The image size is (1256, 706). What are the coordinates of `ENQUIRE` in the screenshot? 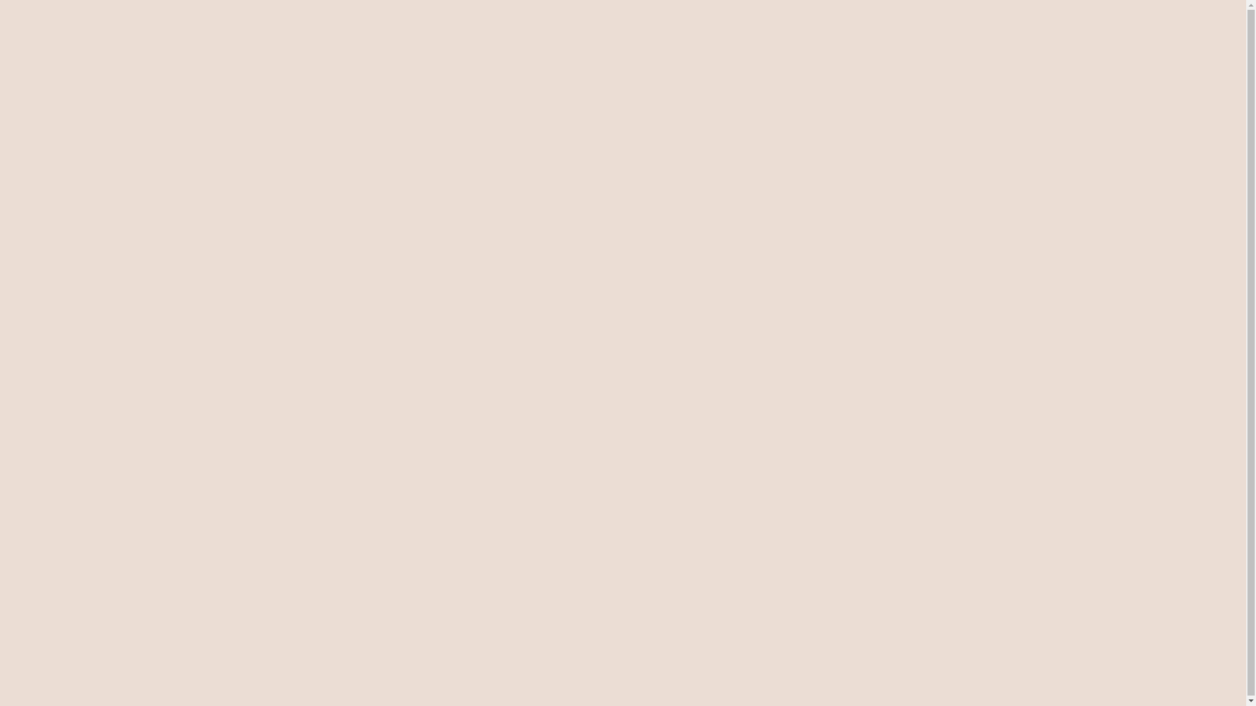 It's located at (1142, 48).